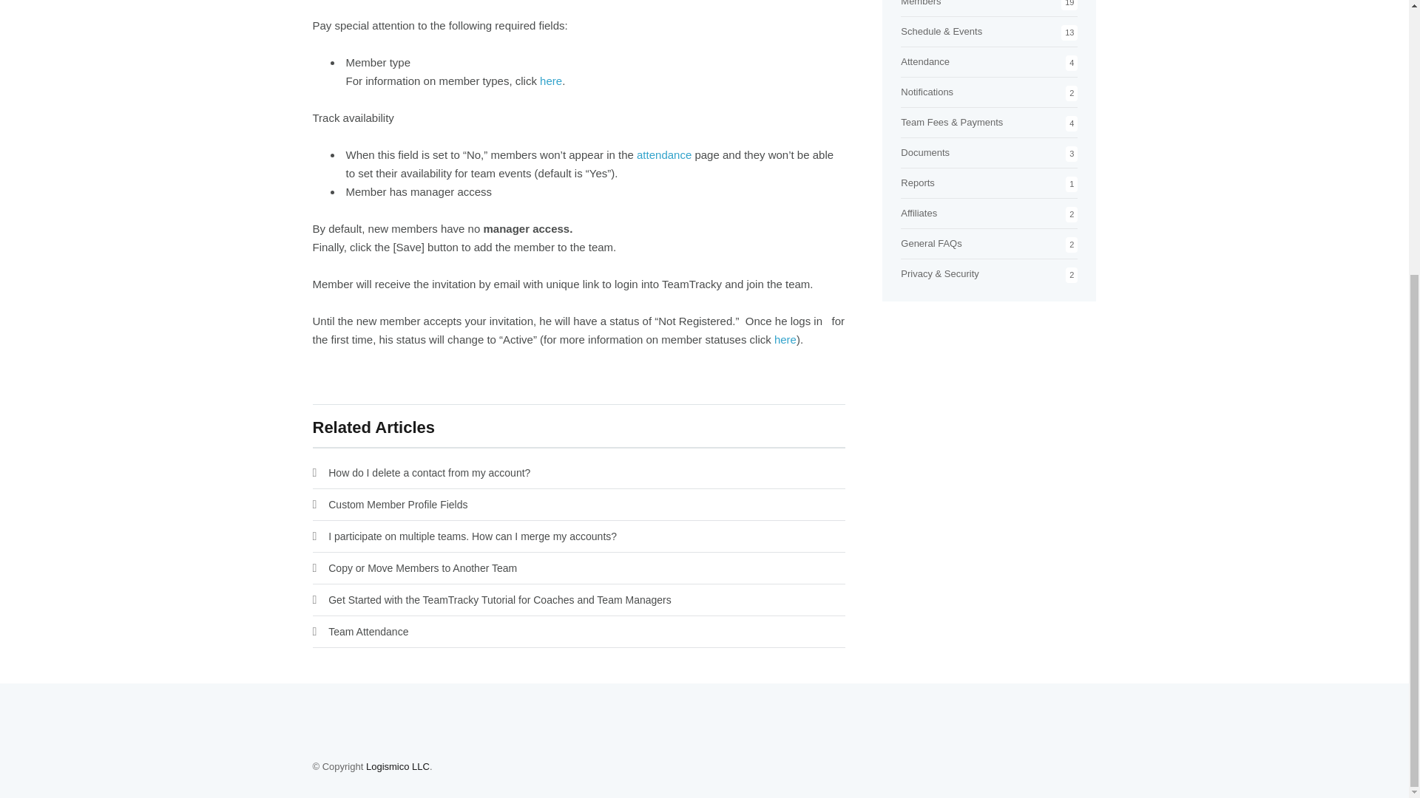 This screenshot has width=1420, height=798. What do you see at coordinates (926, 92) in the screenshot?
I see `View all posts in Notifications` at bounding box center [926, 92].